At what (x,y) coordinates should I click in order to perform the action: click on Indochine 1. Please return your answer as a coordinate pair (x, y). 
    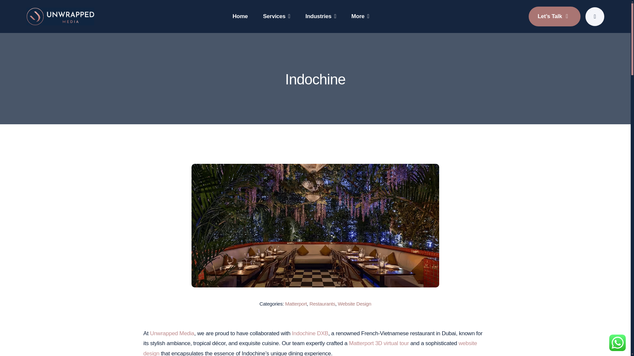
    Looking at the image, I should click on (60, 16).